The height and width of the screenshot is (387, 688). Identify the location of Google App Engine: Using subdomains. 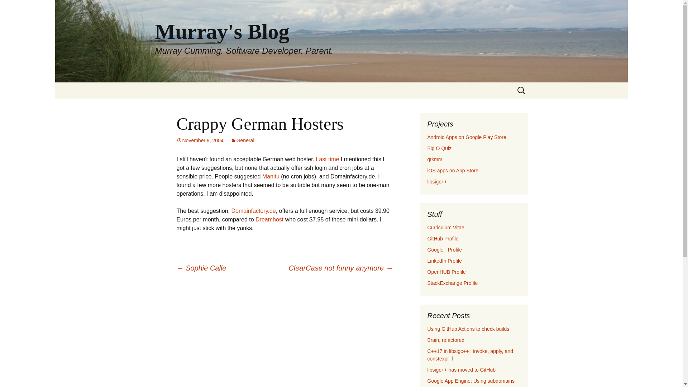
(471, 381).